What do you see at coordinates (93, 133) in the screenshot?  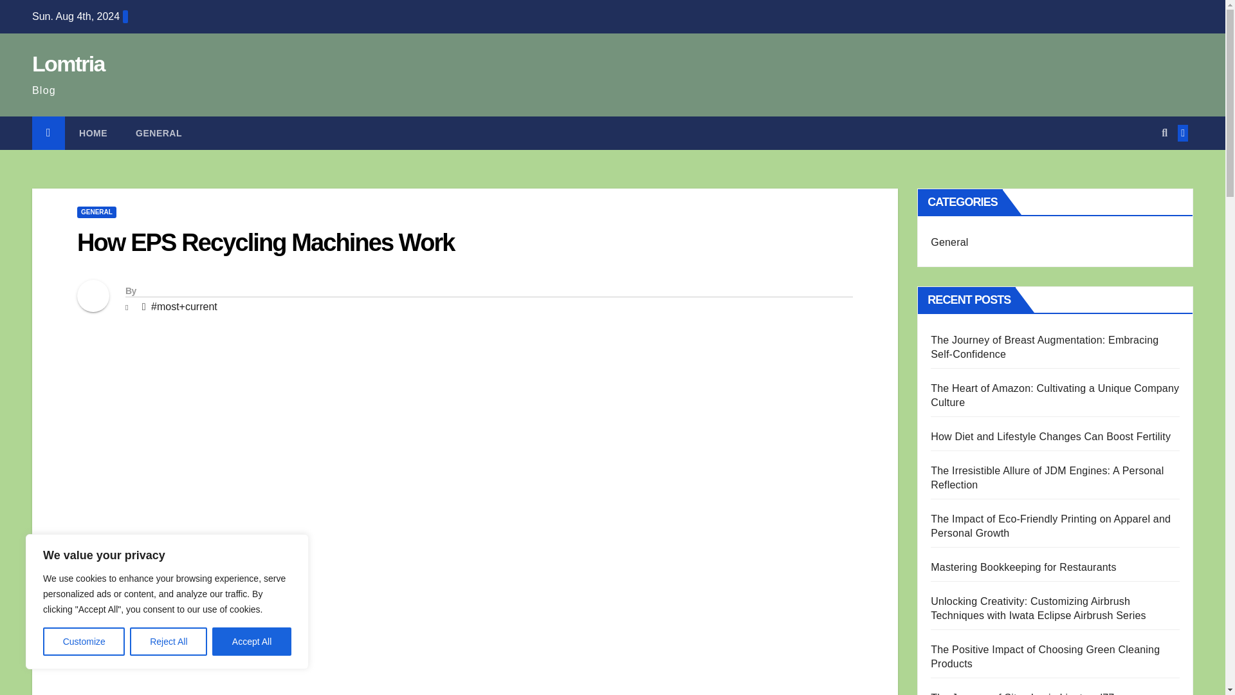 I see `HOME` at bounding box center [93, 133].